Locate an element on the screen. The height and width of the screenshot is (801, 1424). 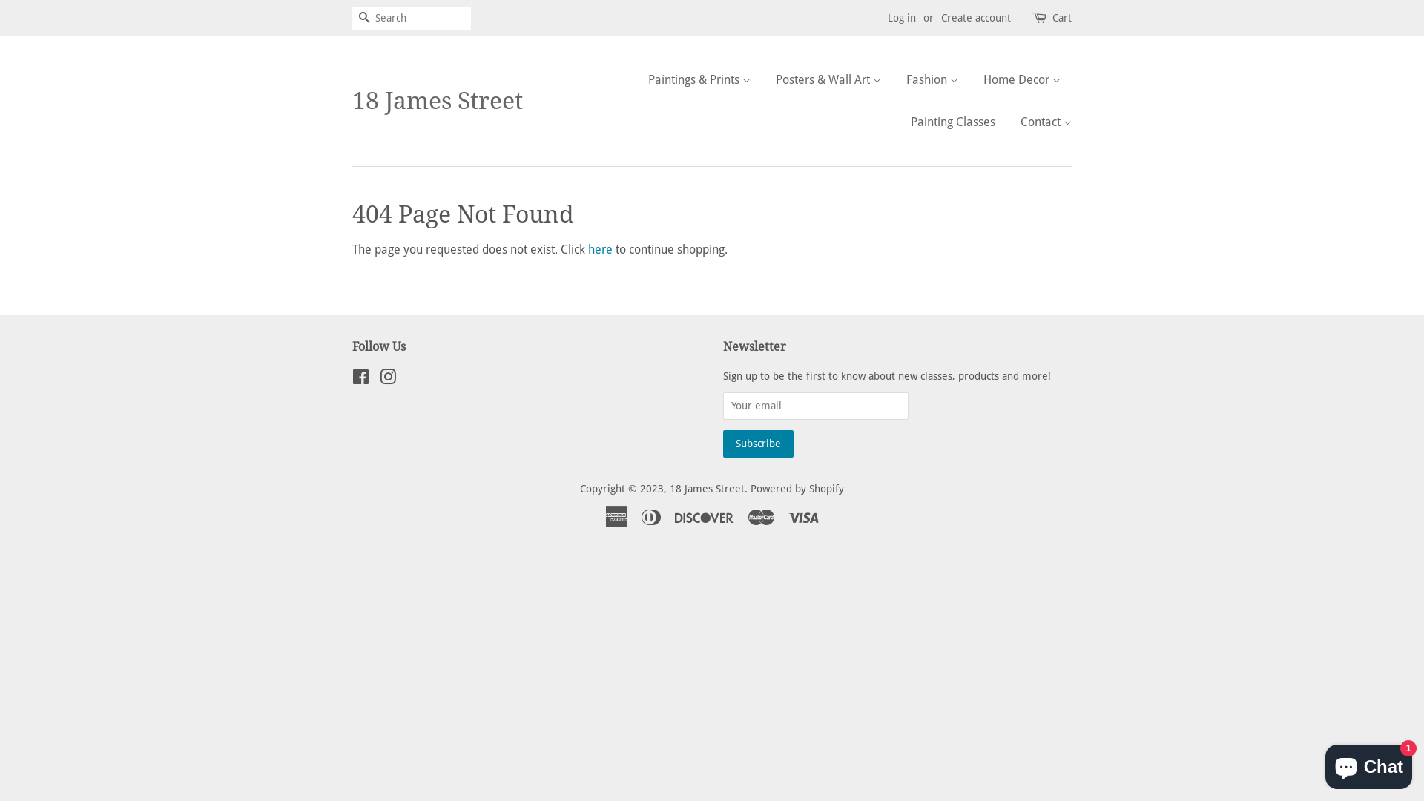
Shopify online store chat is located at coordinates (1369, 764).